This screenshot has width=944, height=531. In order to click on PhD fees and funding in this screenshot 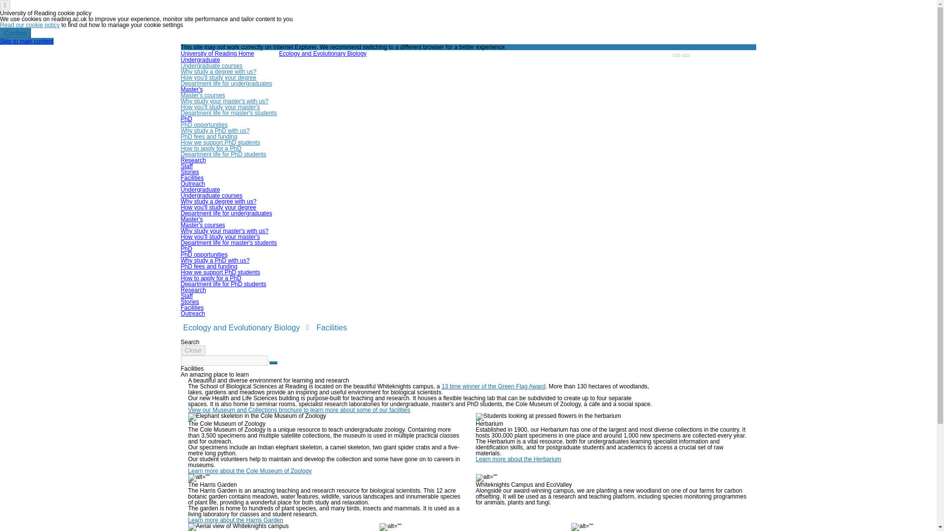, I will do `click(209, 137)`.